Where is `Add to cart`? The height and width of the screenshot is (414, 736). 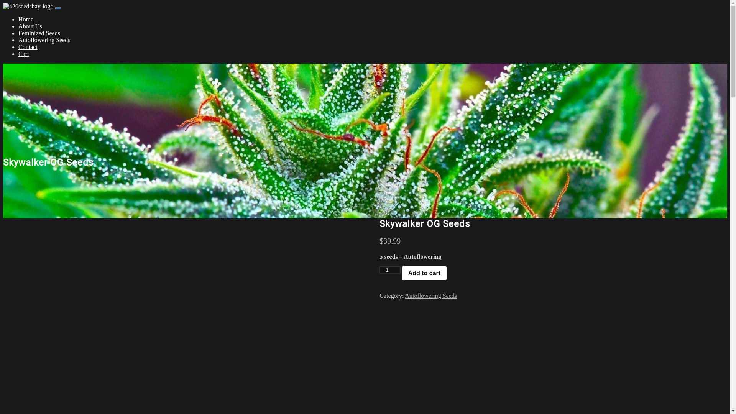 Add to cart is located at coordinates (424, 273).